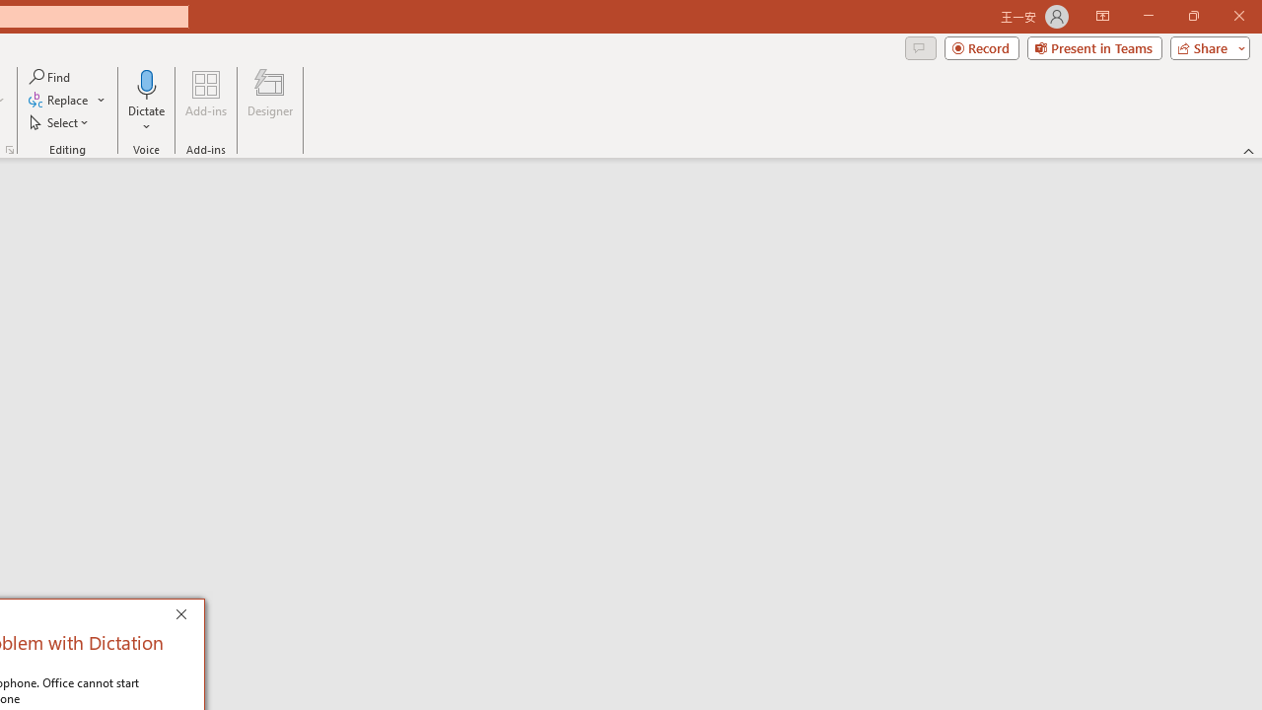 This screenshot has height=710, width=1262. Describe the element at coordinates (60, 122) in the screenshot. I see `Select` at that location.